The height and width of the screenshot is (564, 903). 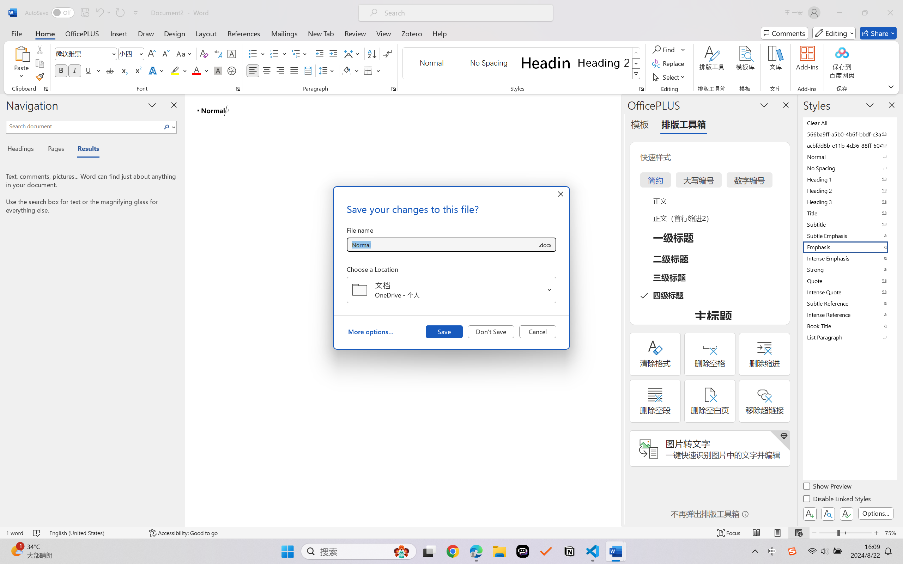 I want to click on Character Border, so click(x=232, y=54).